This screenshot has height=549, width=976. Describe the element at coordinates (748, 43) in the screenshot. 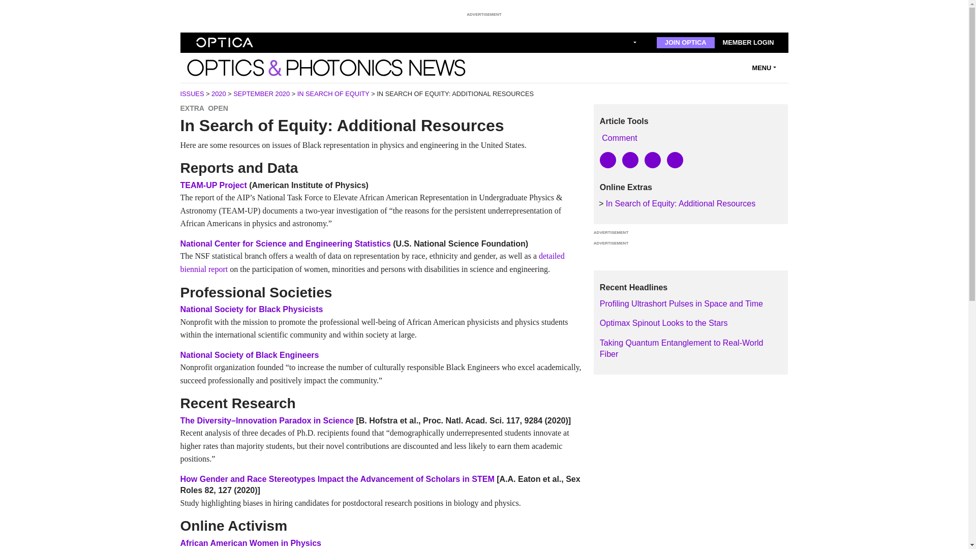

I see `MEMBER LOGIN` at that location.